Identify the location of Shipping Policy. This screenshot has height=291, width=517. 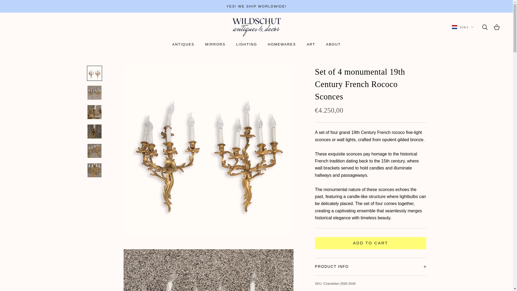
(256, 6).